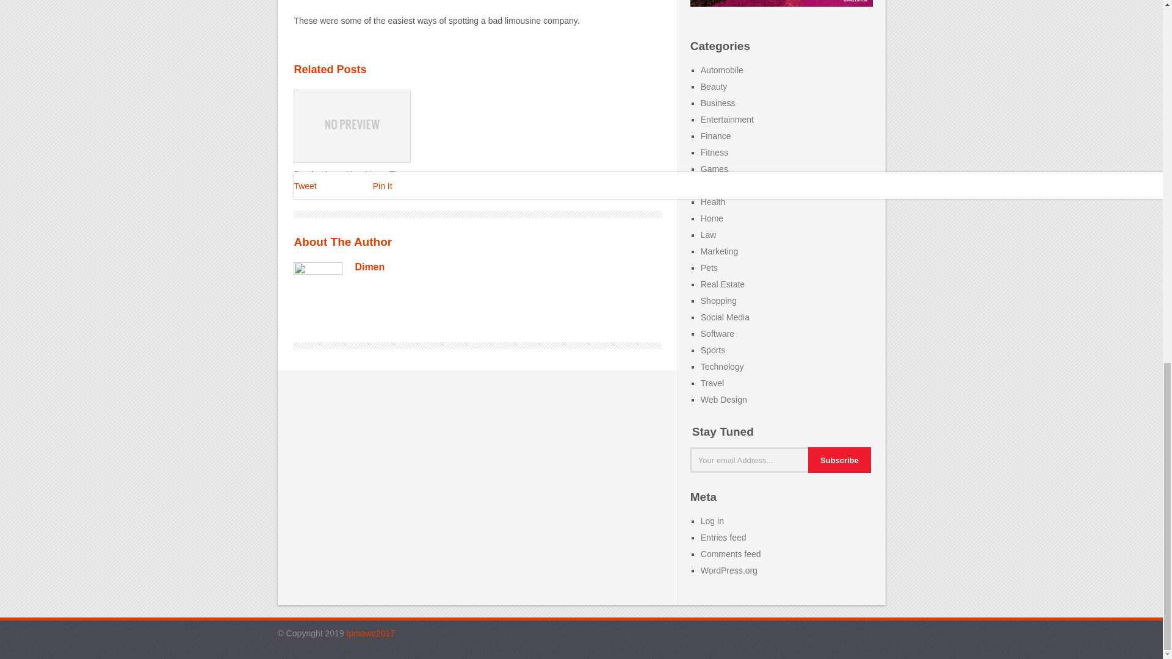  I want to click on Automobile, so click(722, 70).